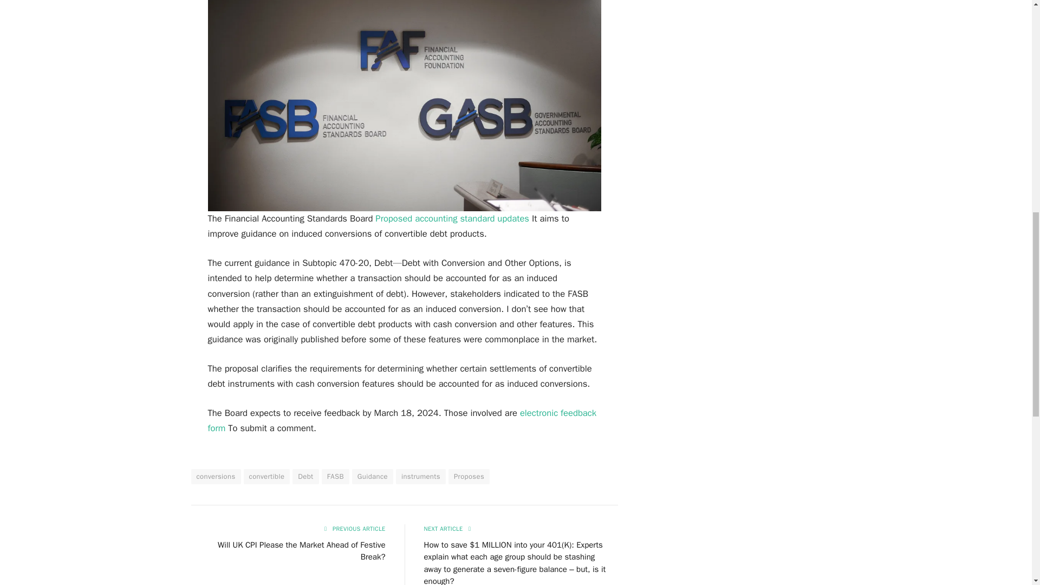  What do you see at coordinates (373, 477) in the screenshot?
I see `Guidance` at bounding box center [373, 477].